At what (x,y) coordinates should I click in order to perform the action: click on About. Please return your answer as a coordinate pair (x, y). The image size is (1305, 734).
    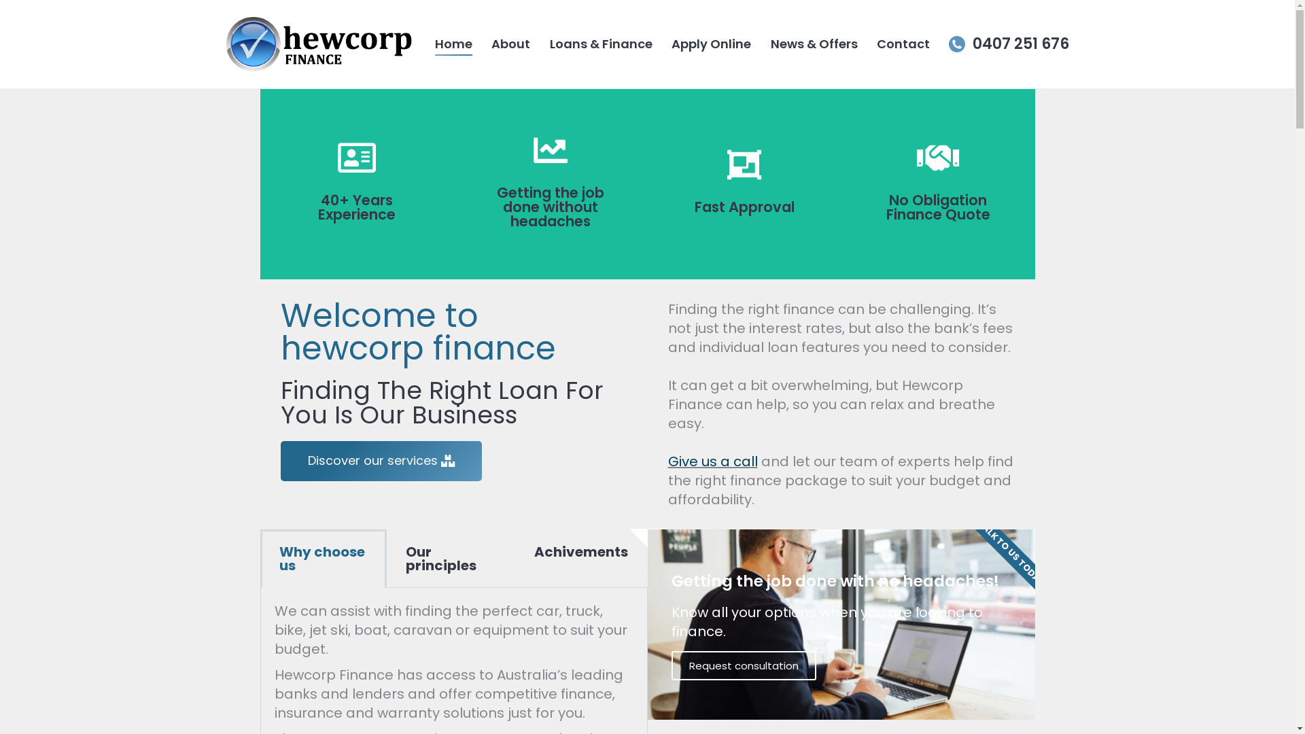
    Looking at the image, I should click on (511, 44).